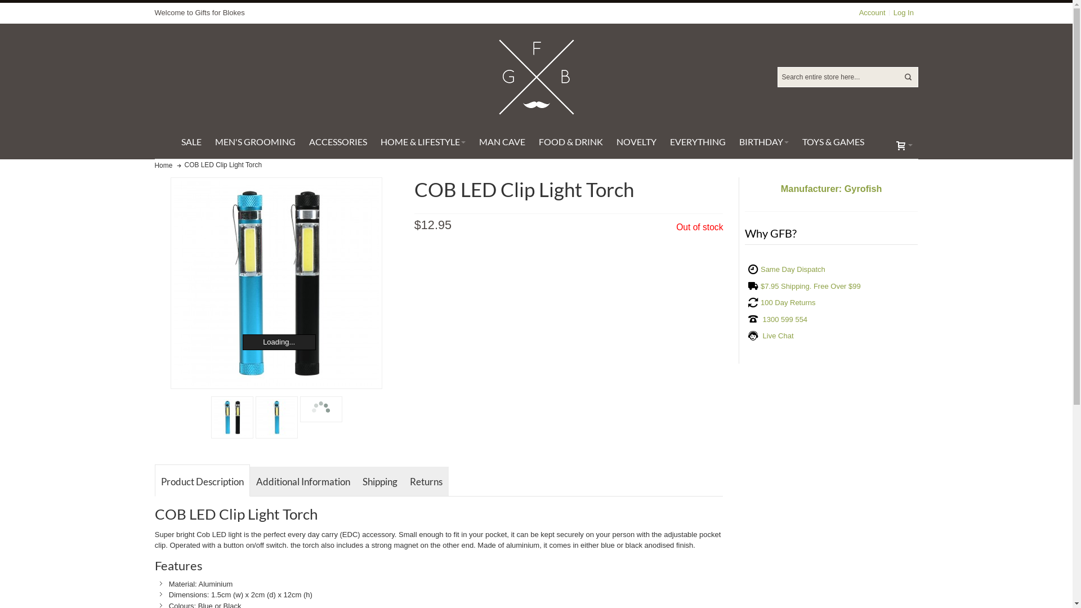  What do you see at coordinates (785, 320) in the screenshot?
I see ` 1300 599 554 ` at bounding box center [785, 320].